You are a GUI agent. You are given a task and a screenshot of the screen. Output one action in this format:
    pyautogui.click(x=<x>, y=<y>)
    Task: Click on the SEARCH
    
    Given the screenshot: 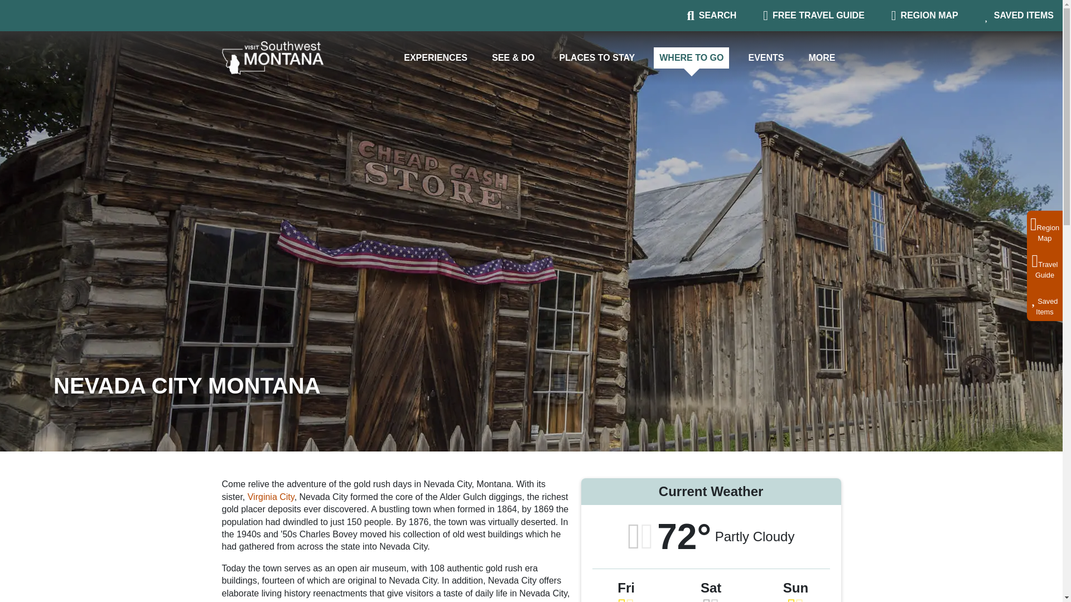 What is the action you would take?
    pyautogui.click(x=597, y=58)
    